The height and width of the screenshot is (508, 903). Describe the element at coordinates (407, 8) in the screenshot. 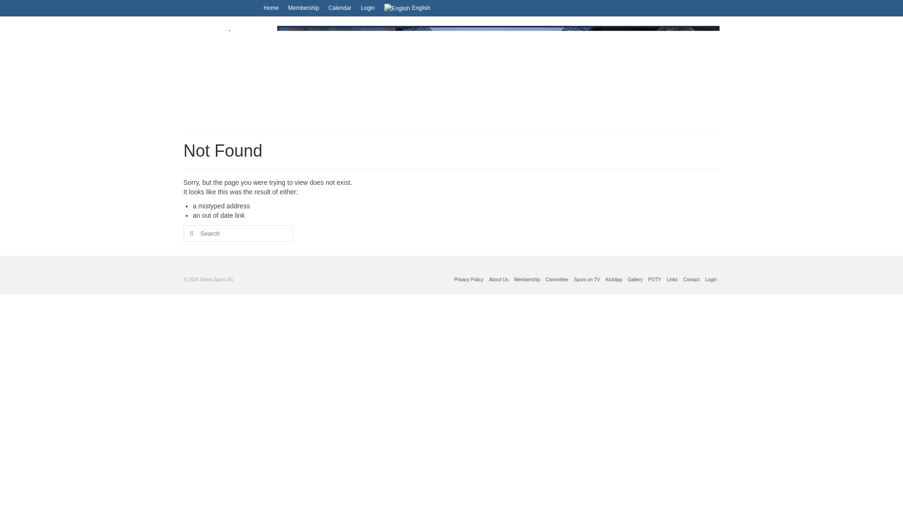

I see `English` at that location.